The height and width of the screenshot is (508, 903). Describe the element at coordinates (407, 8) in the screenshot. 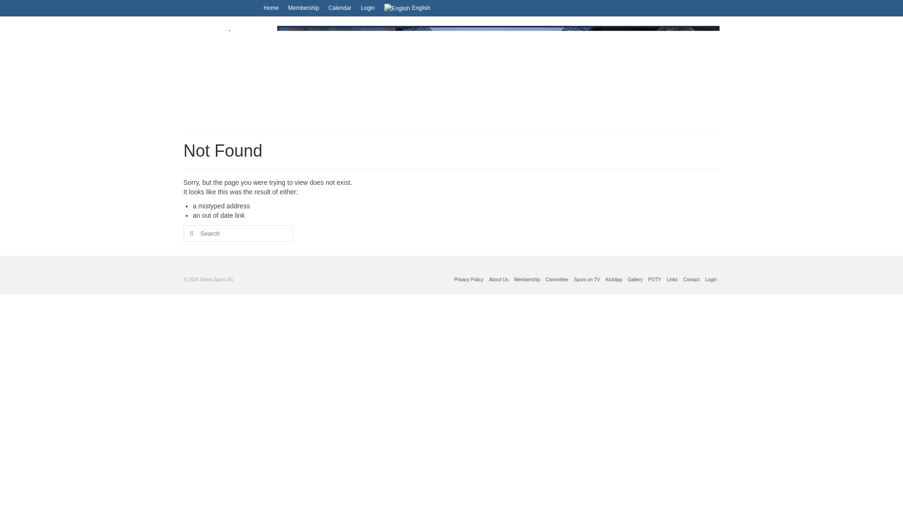

I see `English` at that location.